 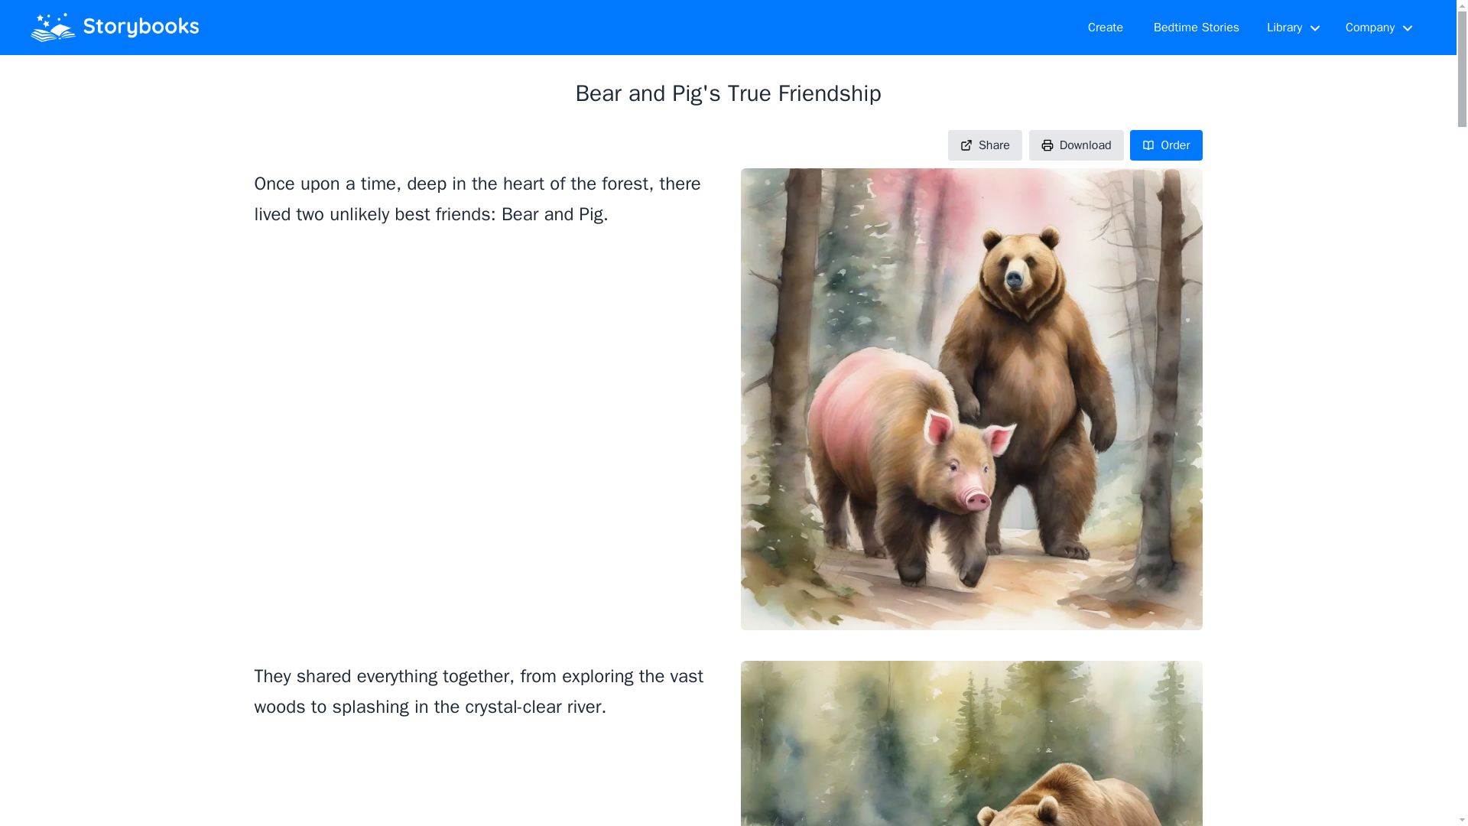 I want to click on Create, so click(x=1106, y=28).